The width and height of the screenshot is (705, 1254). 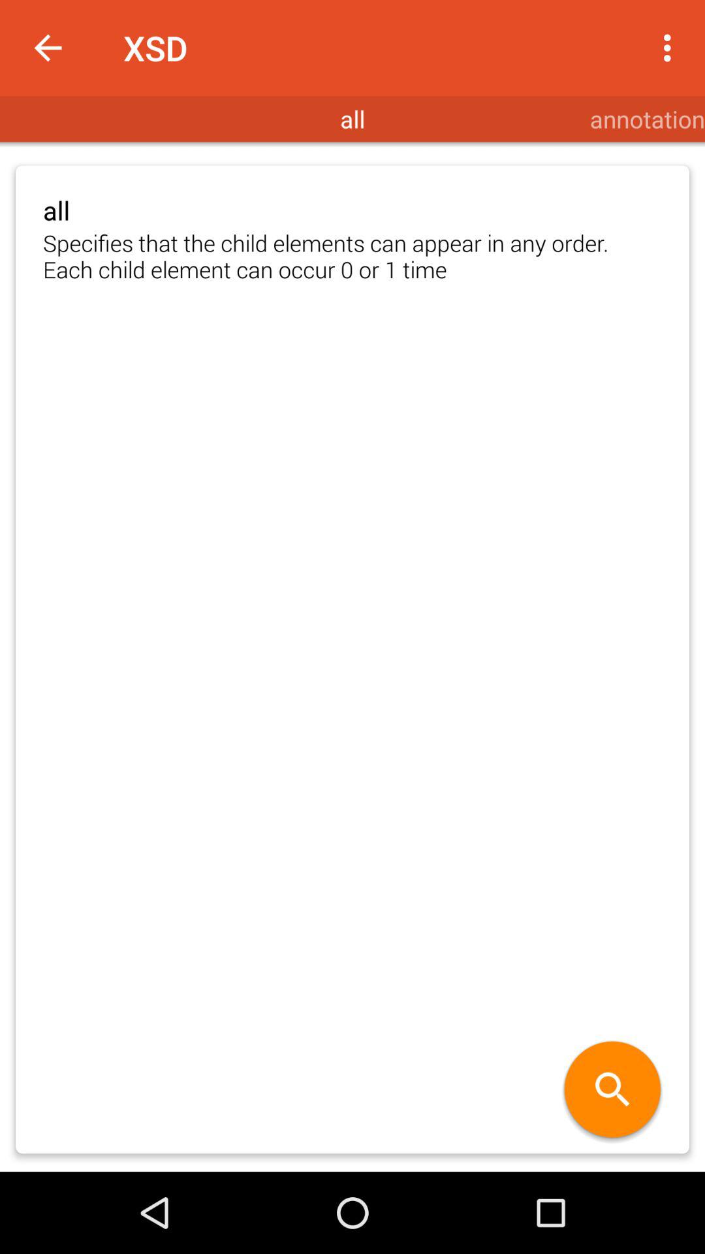 What do you see at coordinates (48, 48) in the screenshot?
I see `click item to the left of xsd icon` at bounding box center [48, 48].